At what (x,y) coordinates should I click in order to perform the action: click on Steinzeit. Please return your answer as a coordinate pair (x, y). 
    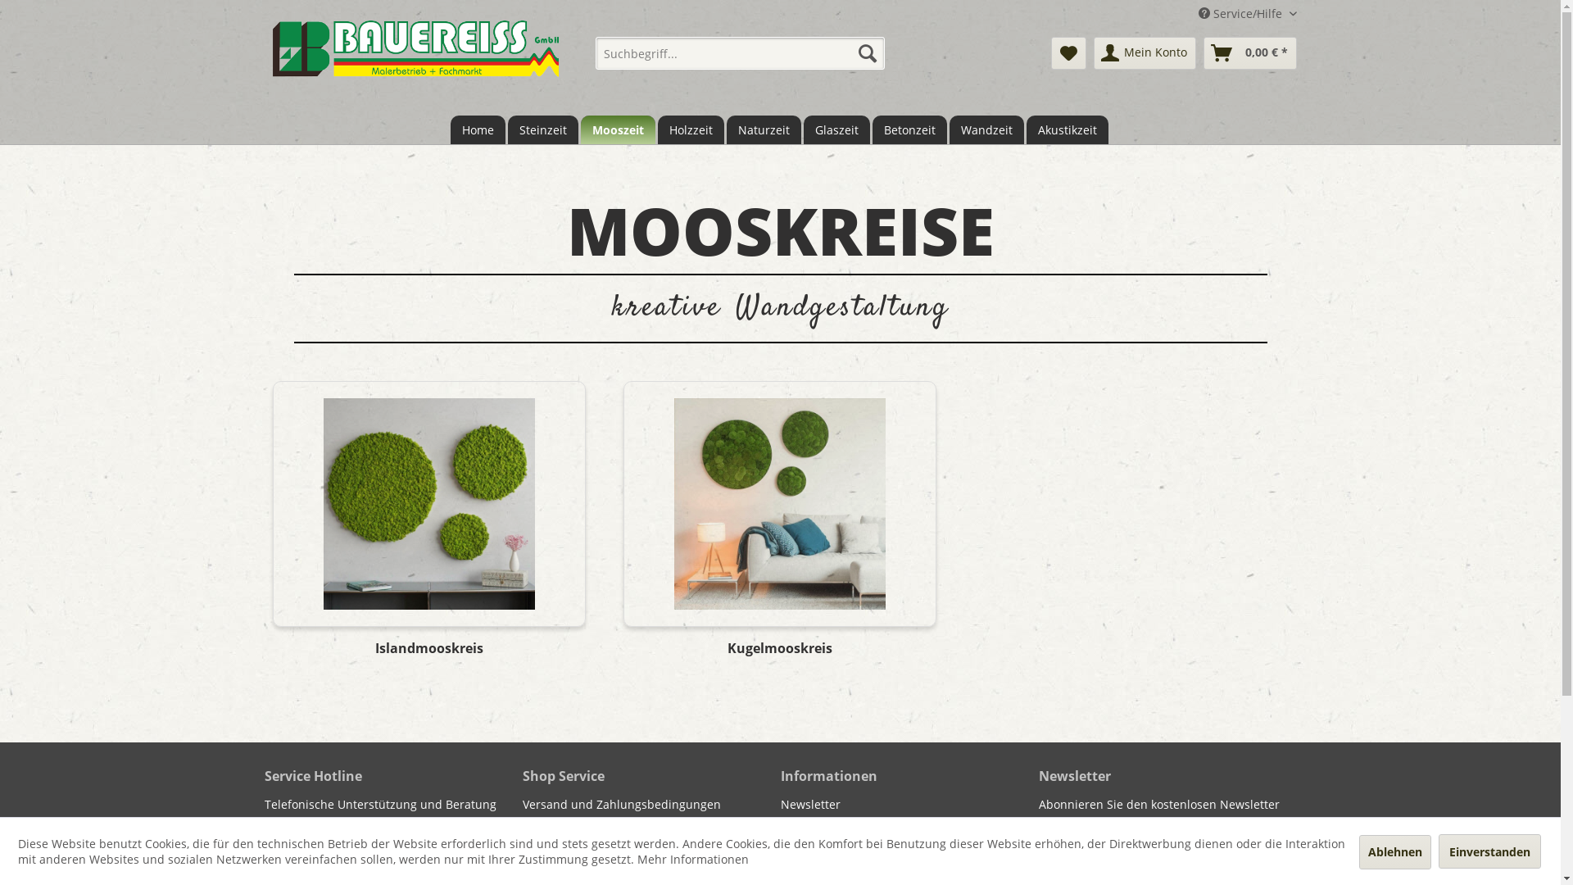
    Looking at the image, I should click on (543, 129).